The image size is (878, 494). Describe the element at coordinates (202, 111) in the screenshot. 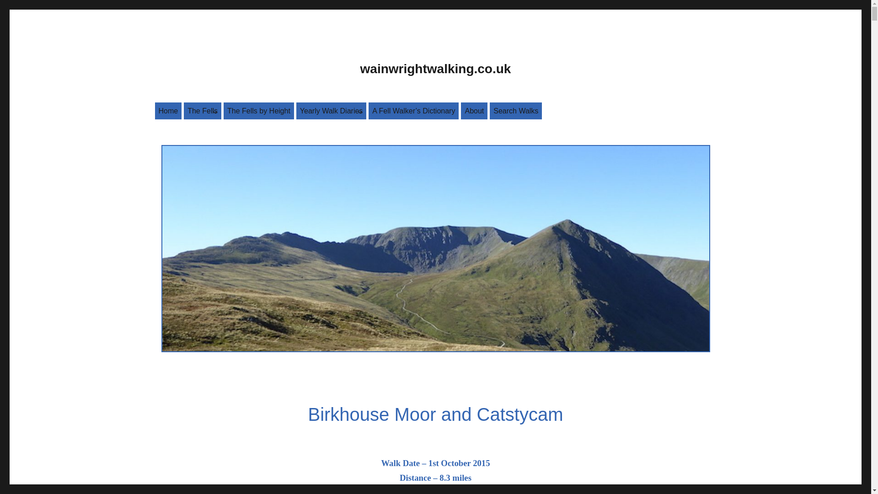

I see `The Fells` at that location.